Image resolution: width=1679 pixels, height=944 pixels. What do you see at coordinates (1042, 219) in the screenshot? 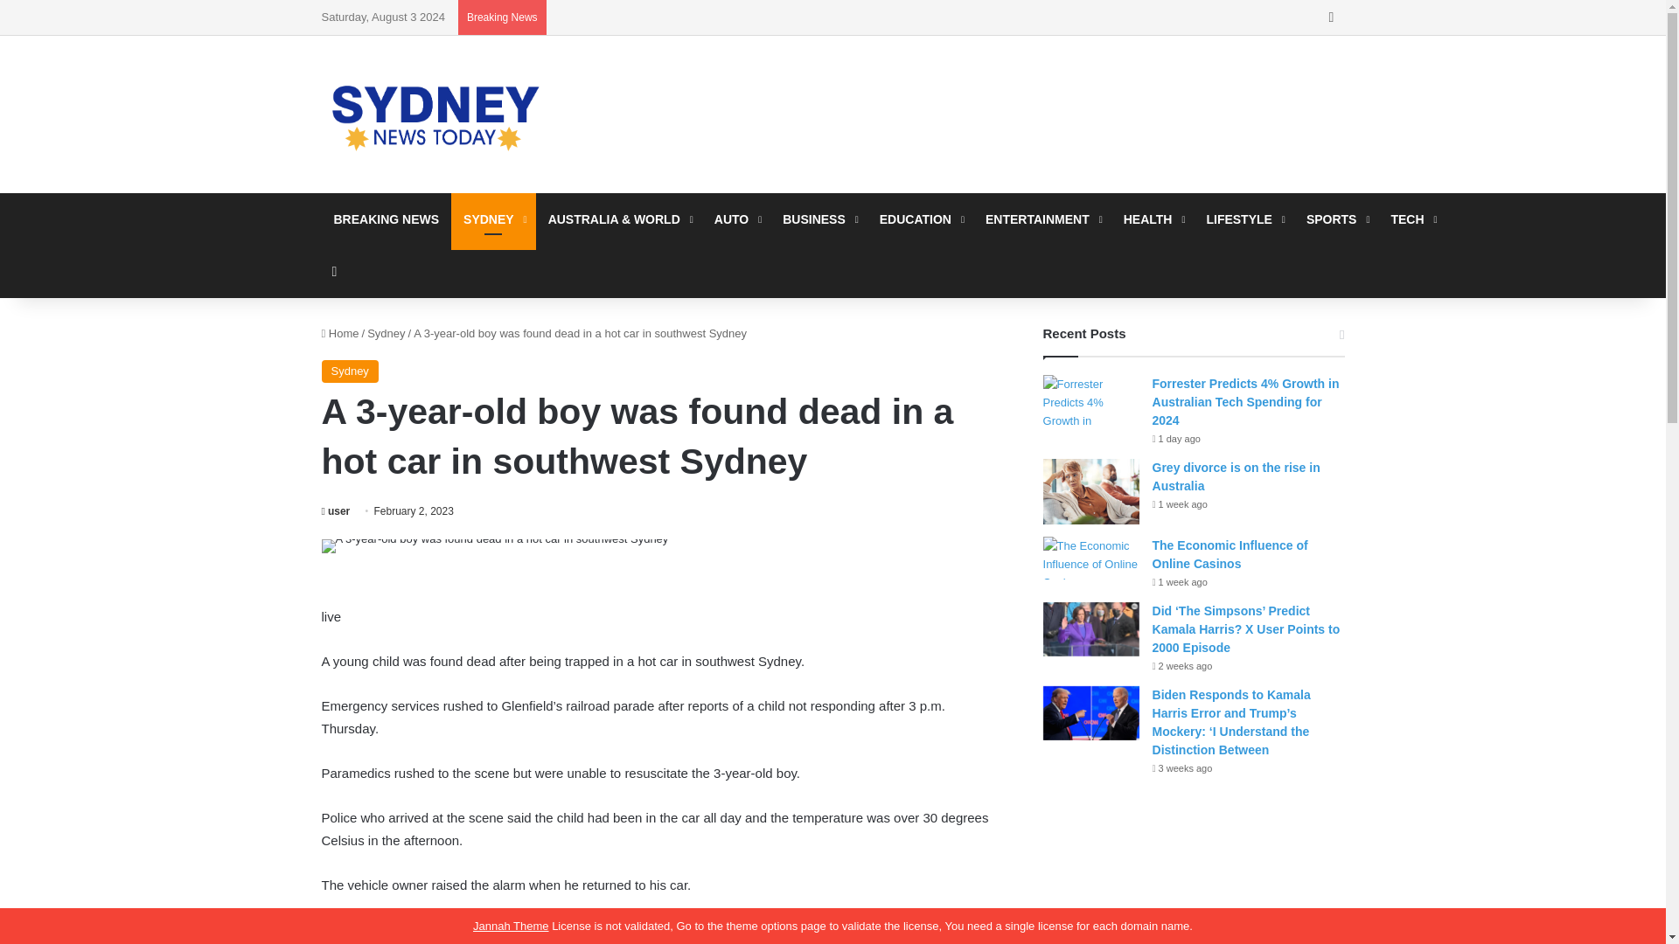
I see `ENTERTAINMENT` at bounding box center [1042, 219].